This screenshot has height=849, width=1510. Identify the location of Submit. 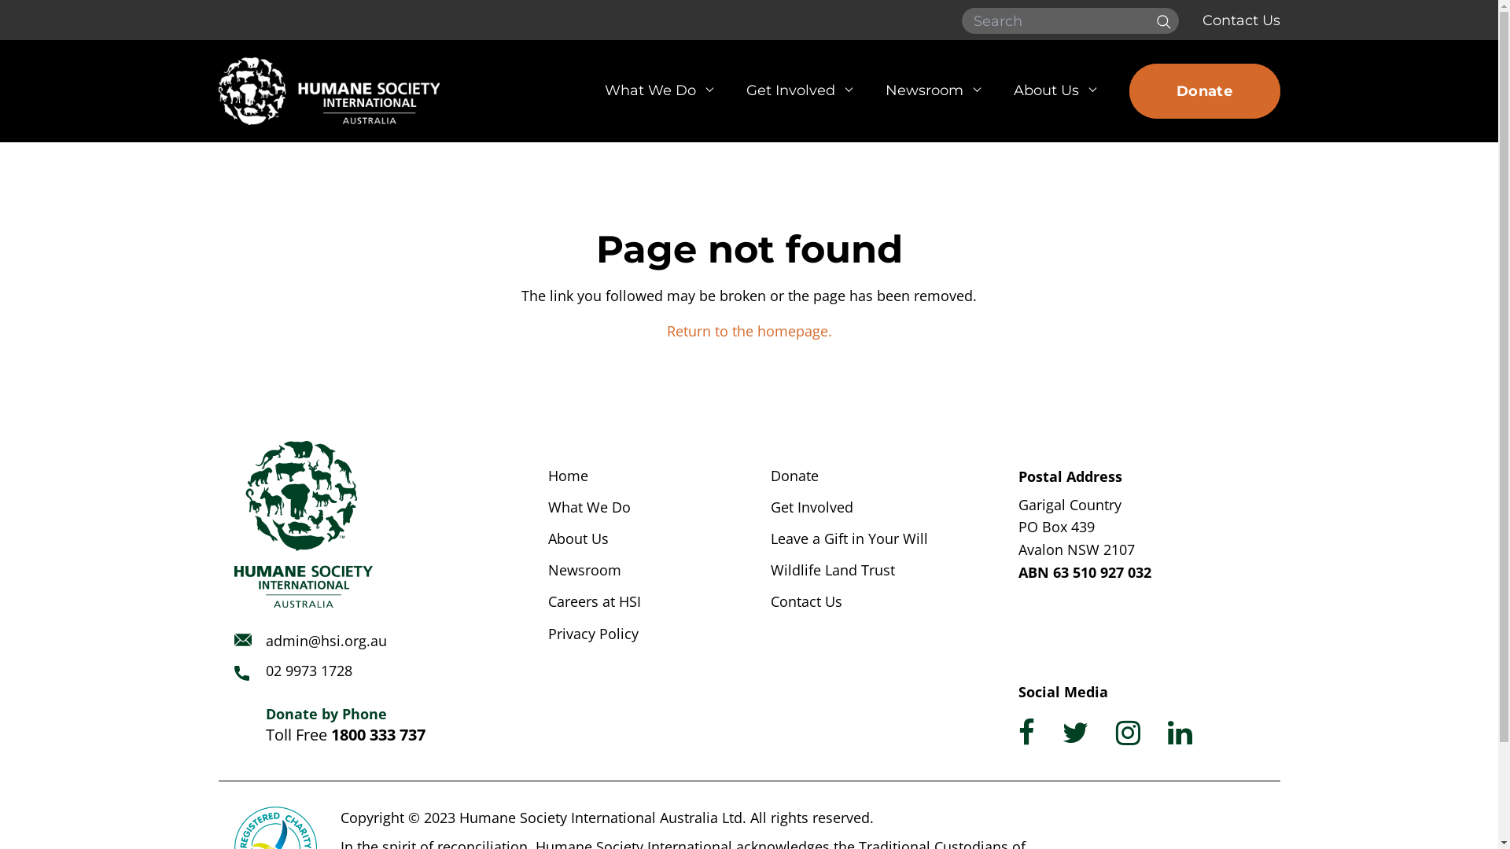
(1161, 20).